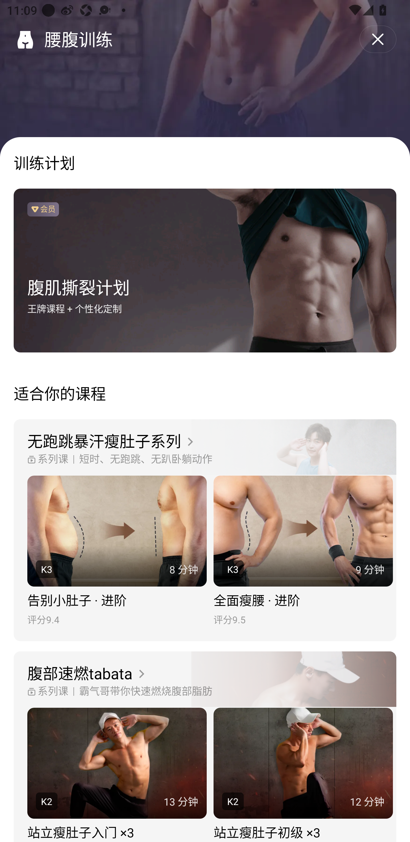 This screenshot has width=410, height=842. What do you see at coordinates (303, 775) in the screenshot?
I see `K2 12 分钟 站立瘦肚子初级 ×3` at bounding box center [303, 775].